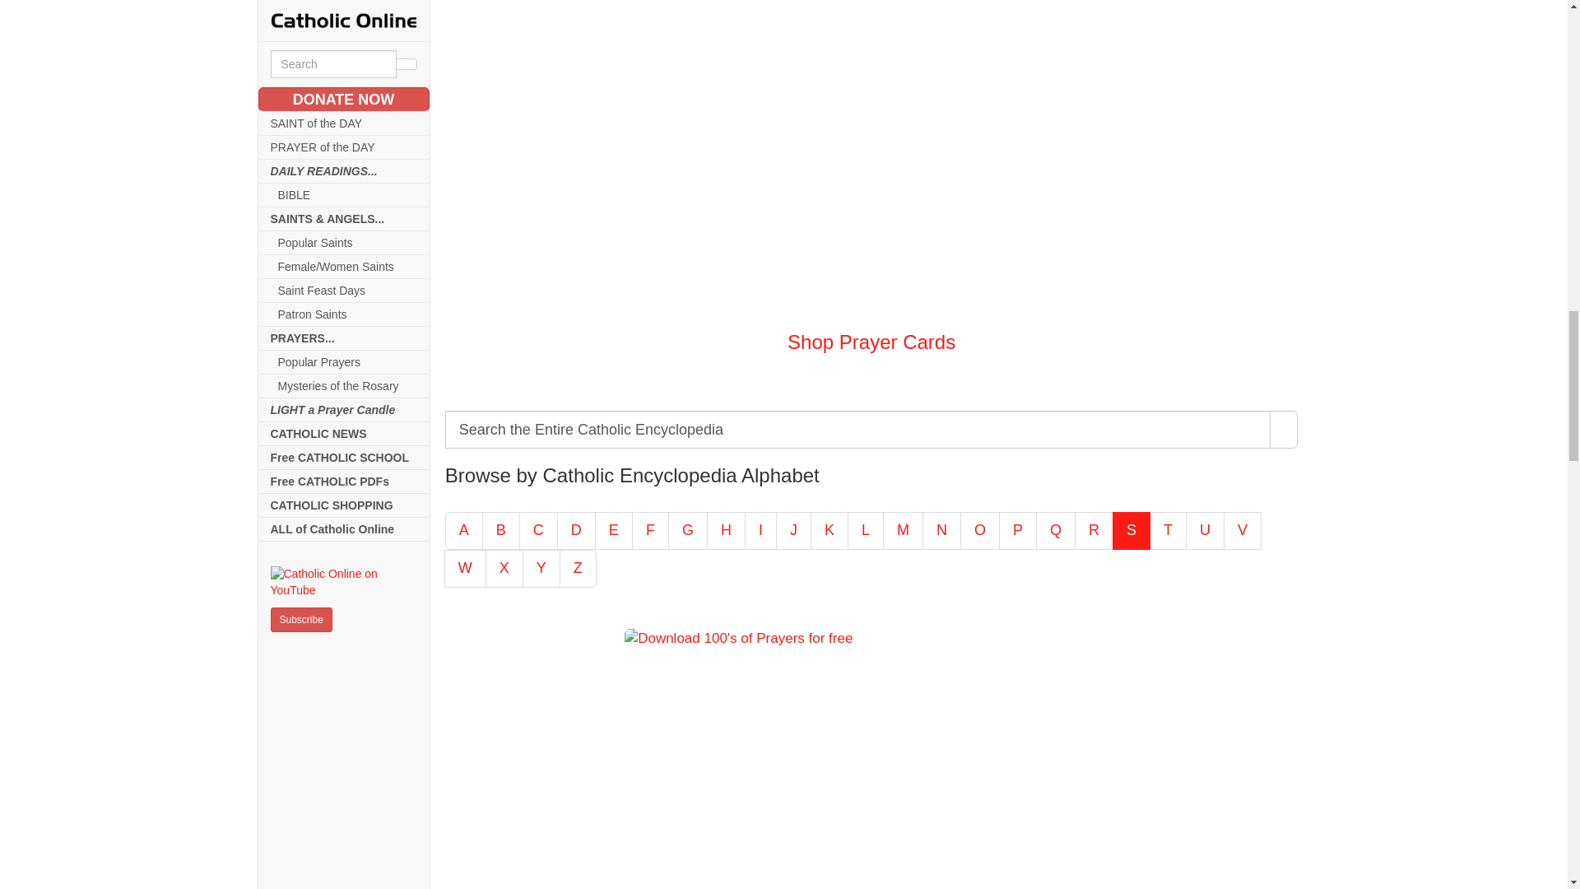 Image resolution: width=1580 pixels, height=889 pixels. Describe the element at coordinates (858, 430) in the screenshot. I see `Search the Entire Catholic Encyclopedia` at that location.